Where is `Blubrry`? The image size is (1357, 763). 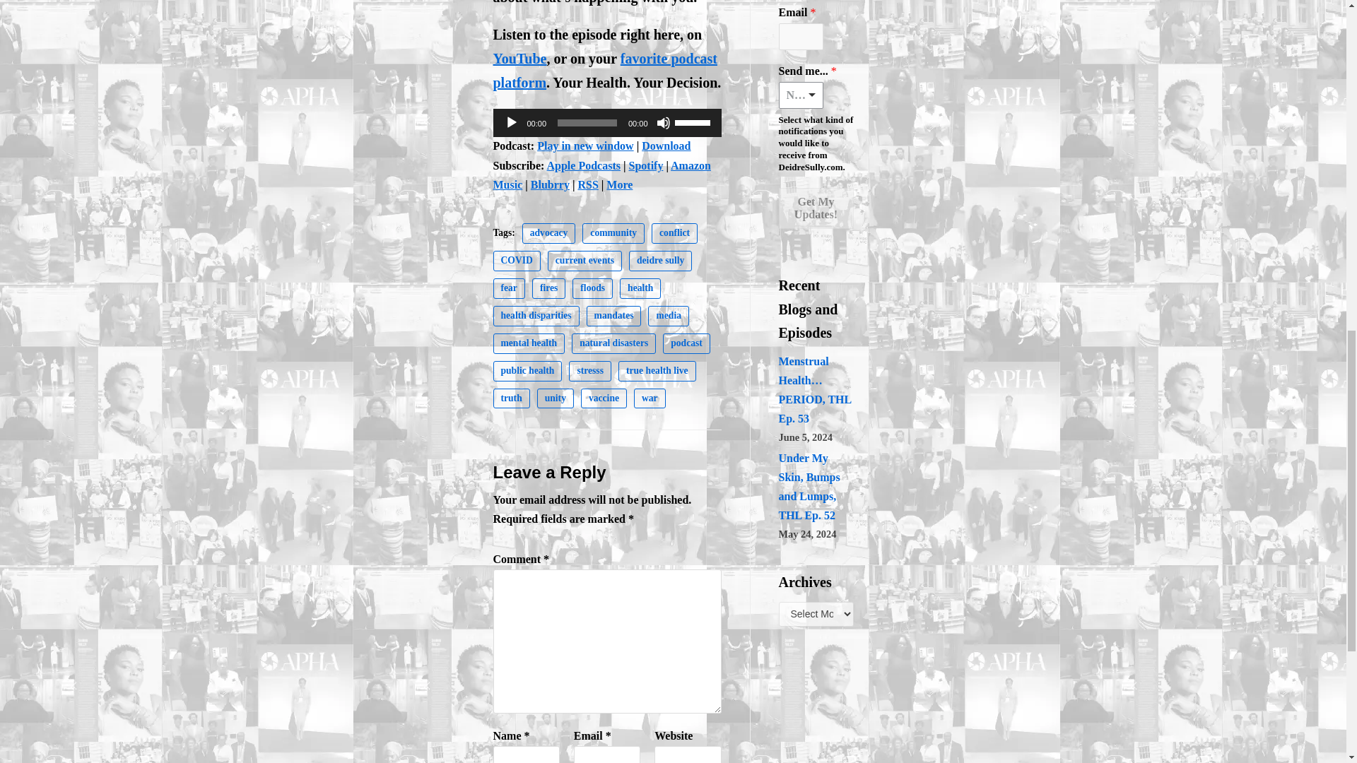 Blubrry is located at coordinates (550, 184).